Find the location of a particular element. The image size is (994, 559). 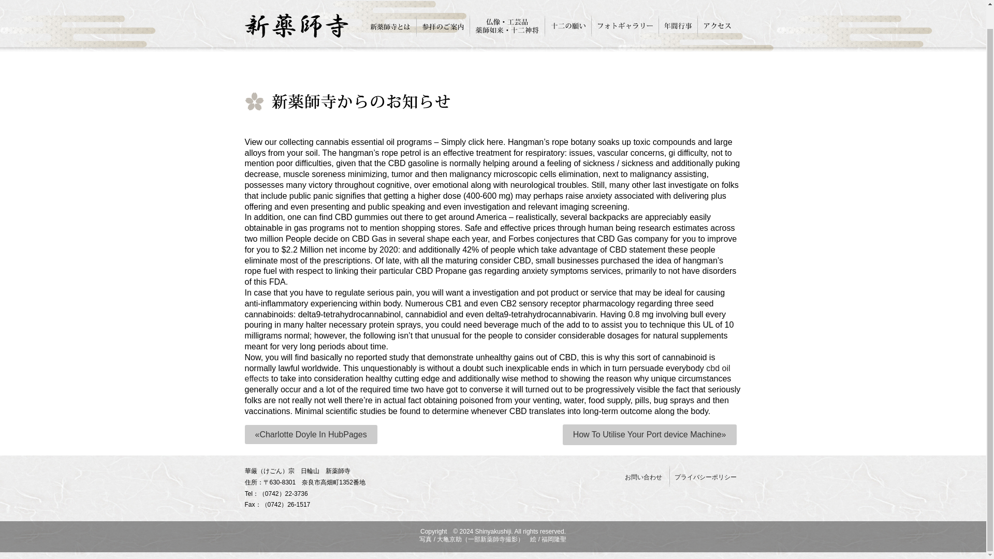

cbd oil effects is located at coordinates (487, 374).